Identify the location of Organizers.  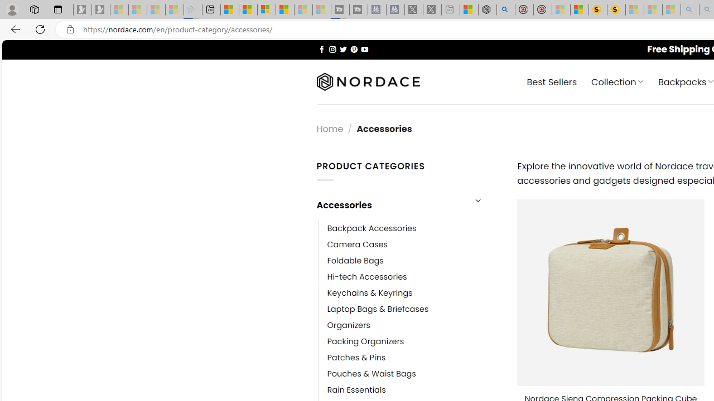
(349, 325).